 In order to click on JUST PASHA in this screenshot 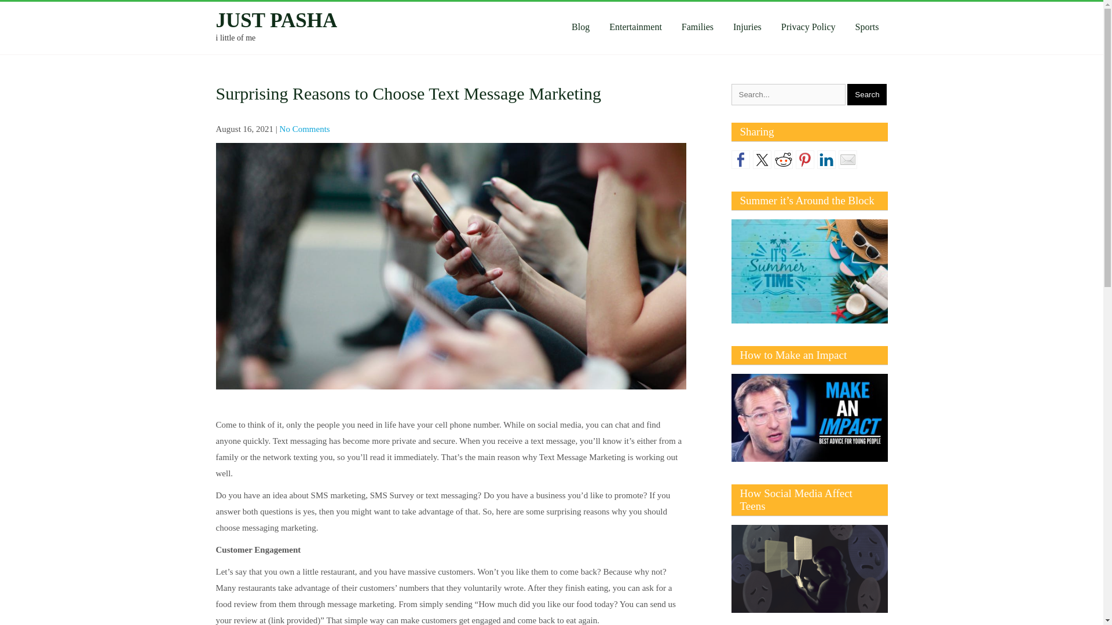, I will do `click(276, 21)`.